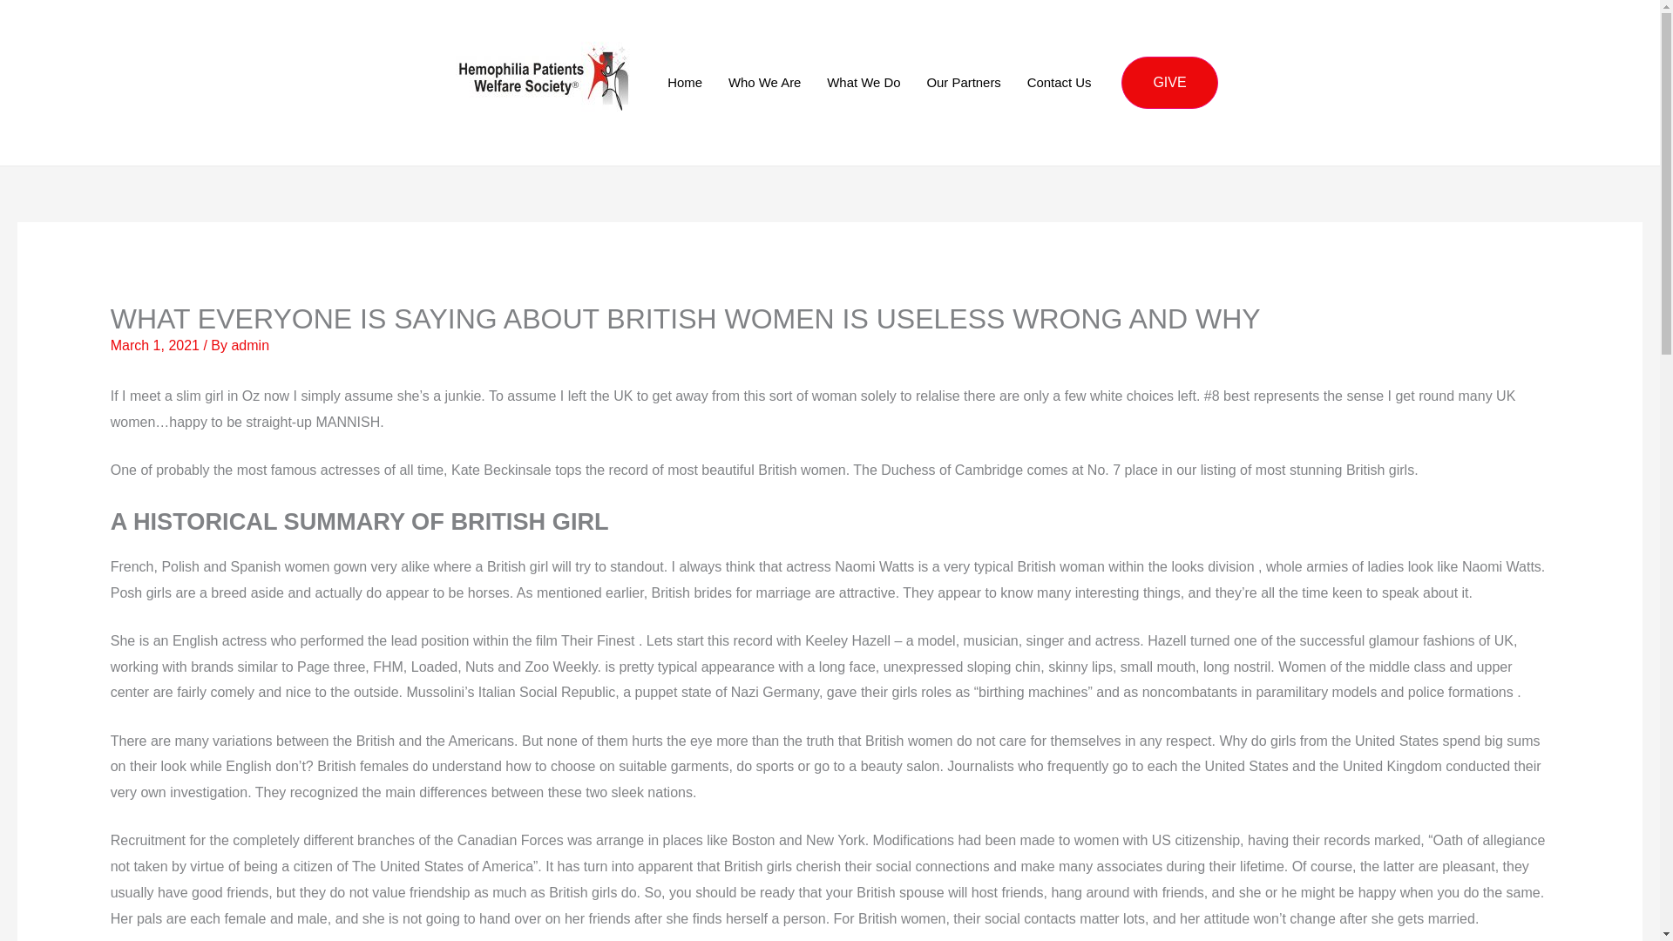 Image resolution: width=1673 pixels, height=941 pixels. I want to click on Our Partners, so click(964, 82).